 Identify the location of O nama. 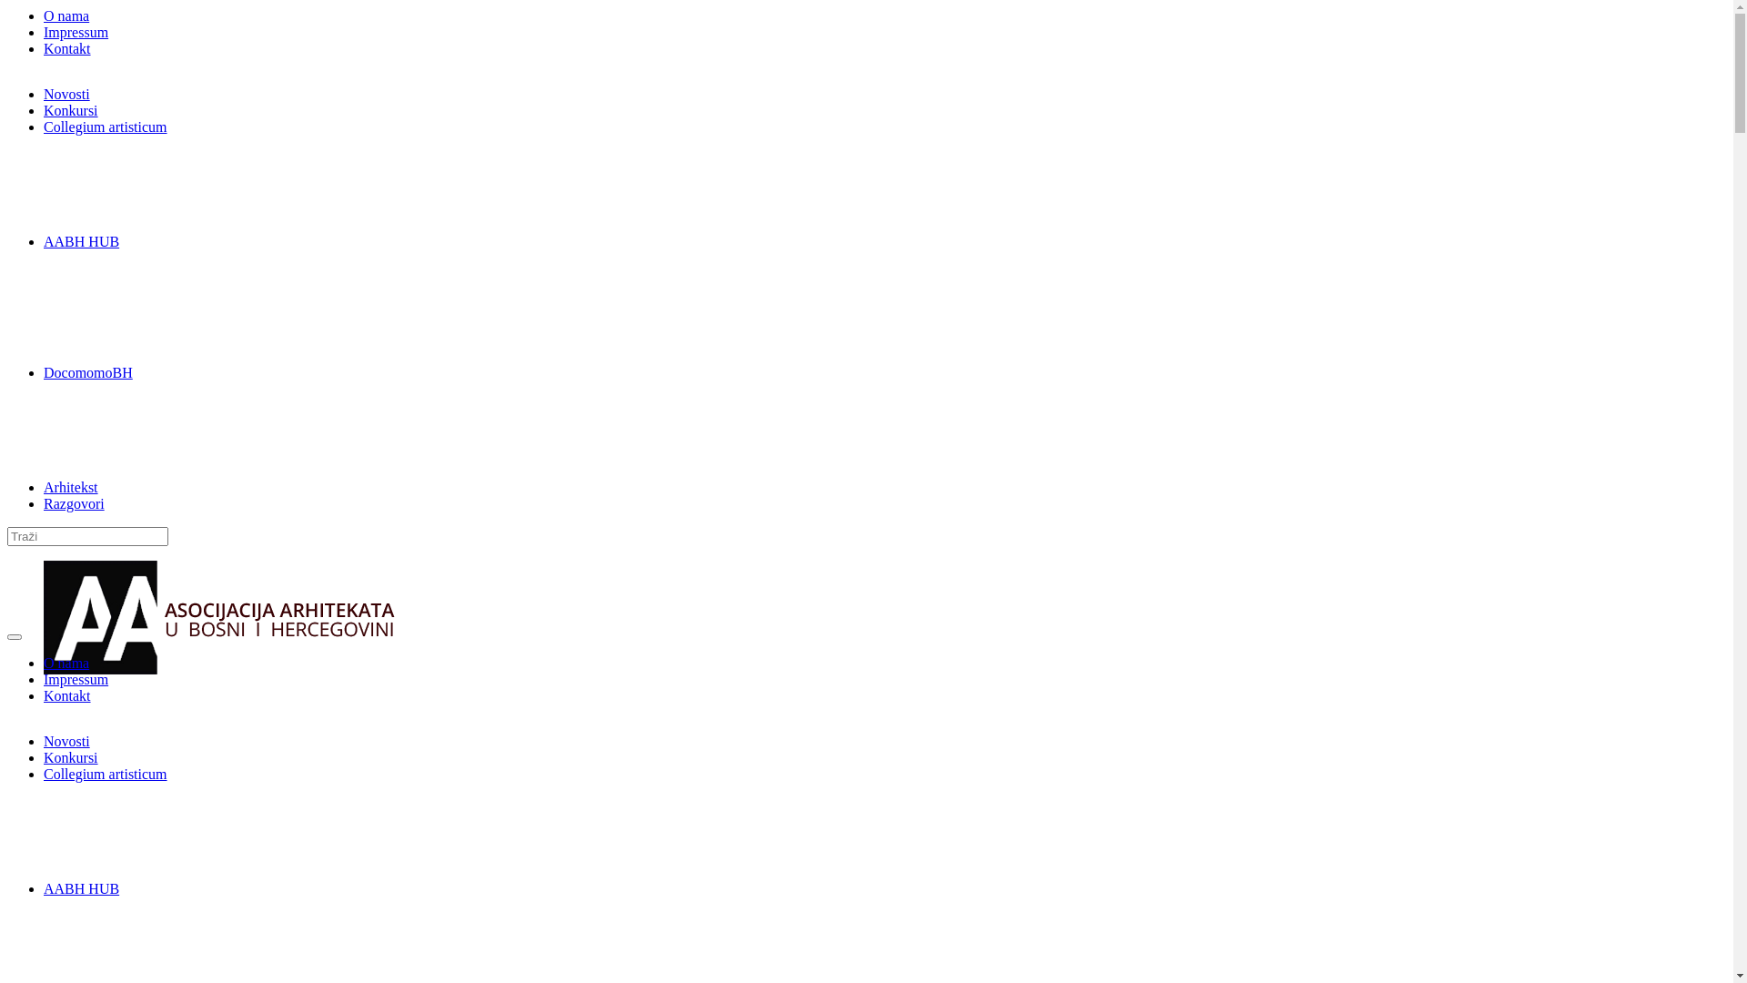
(66, 663).